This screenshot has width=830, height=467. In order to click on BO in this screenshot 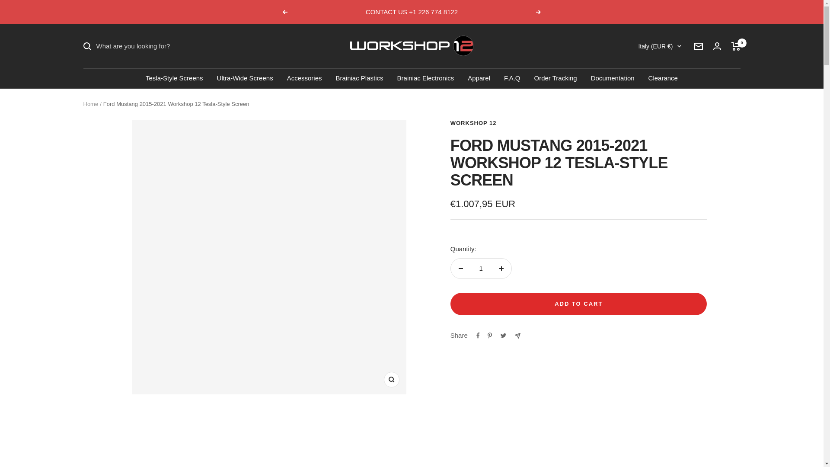, I will do `click(596, 433)`.